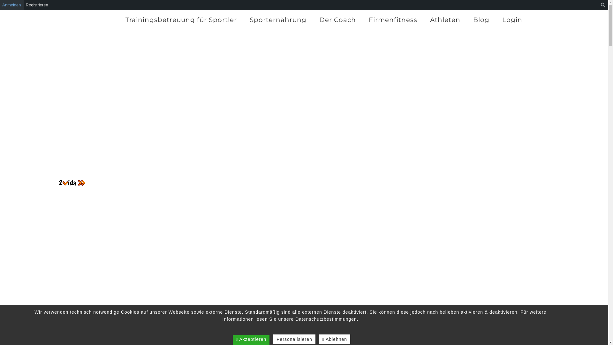 This screenshot has width=613, height=345. What do you see at coordinates (393, 20) in the screenshot?
I see `Firmenfitness` at bounding box center [393, 20].